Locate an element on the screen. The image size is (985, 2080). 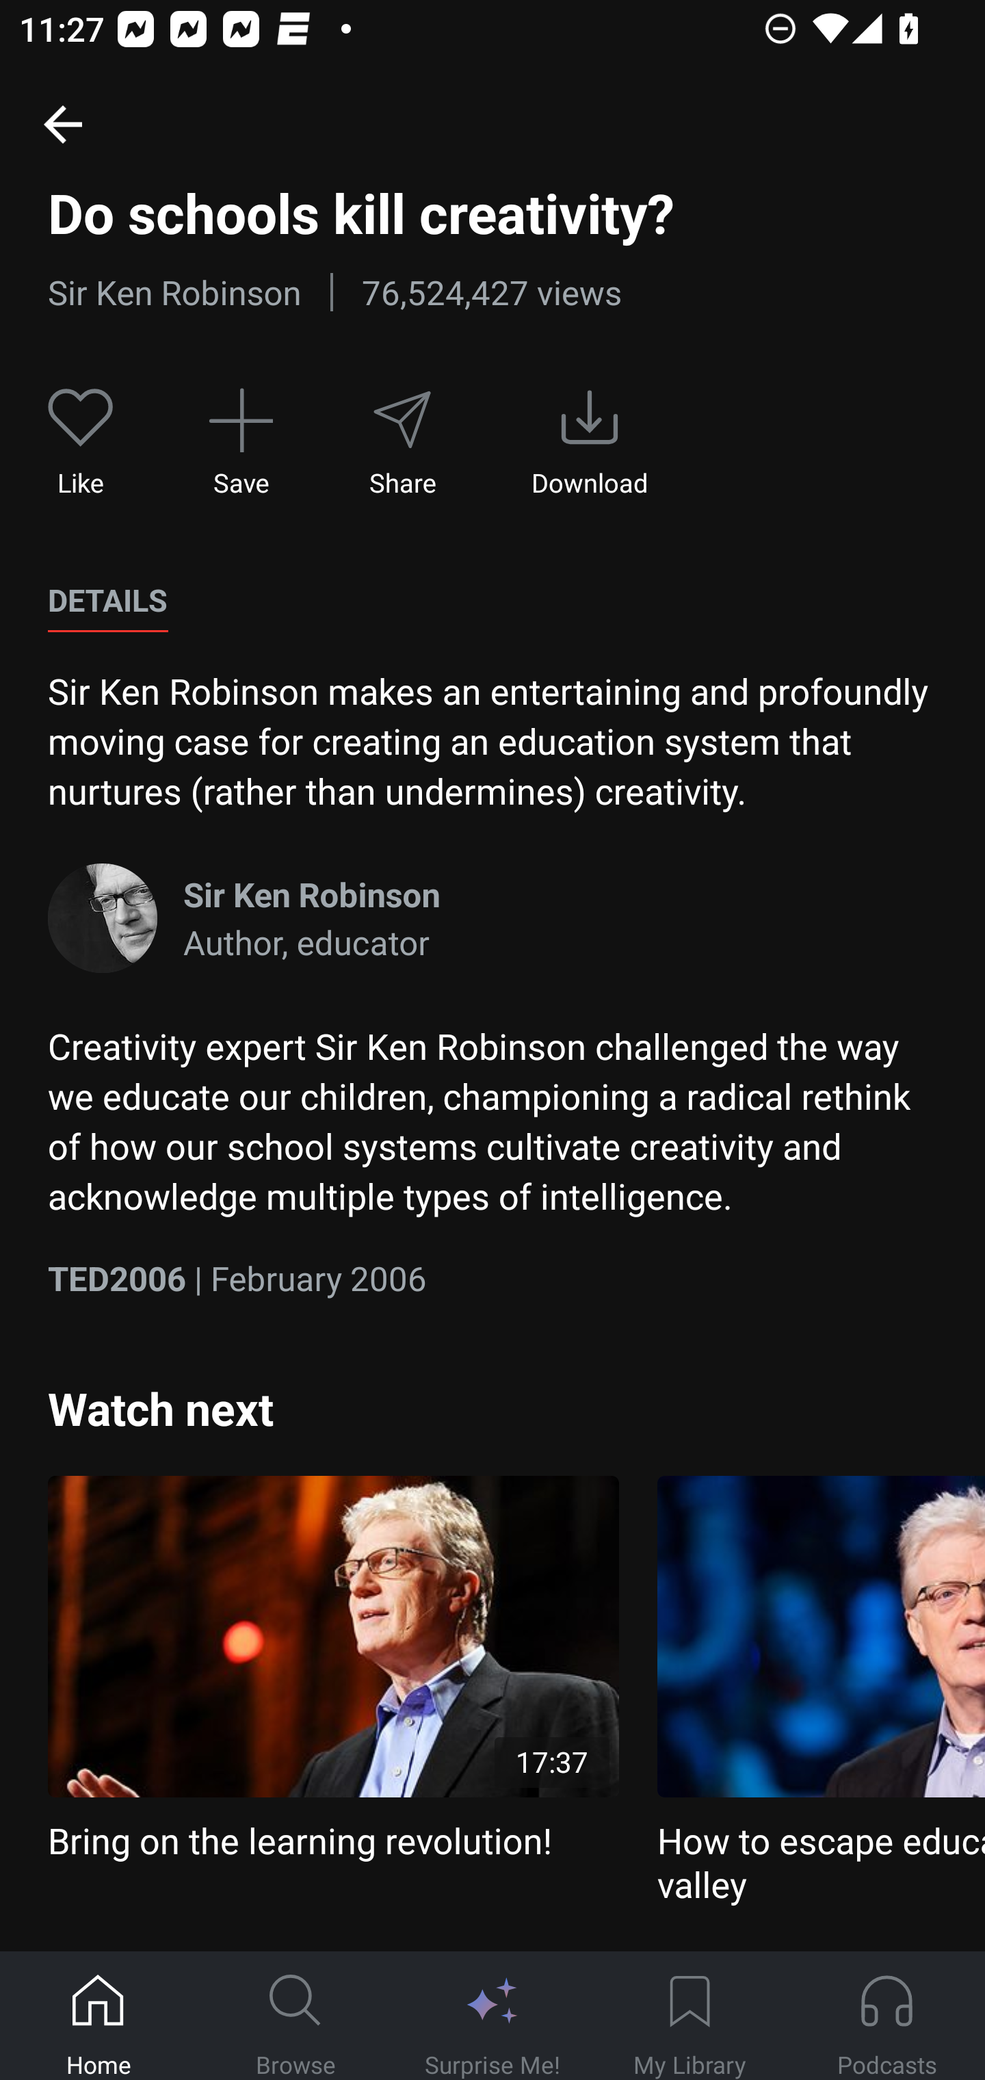
Download is located at coordinates (590, 443).